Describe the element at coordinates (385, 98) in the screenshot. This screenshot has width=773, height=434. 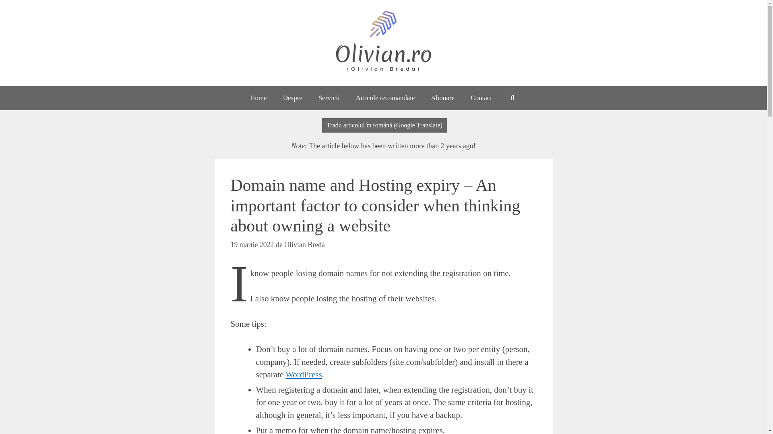
I see `Articole recomandate` at that location.